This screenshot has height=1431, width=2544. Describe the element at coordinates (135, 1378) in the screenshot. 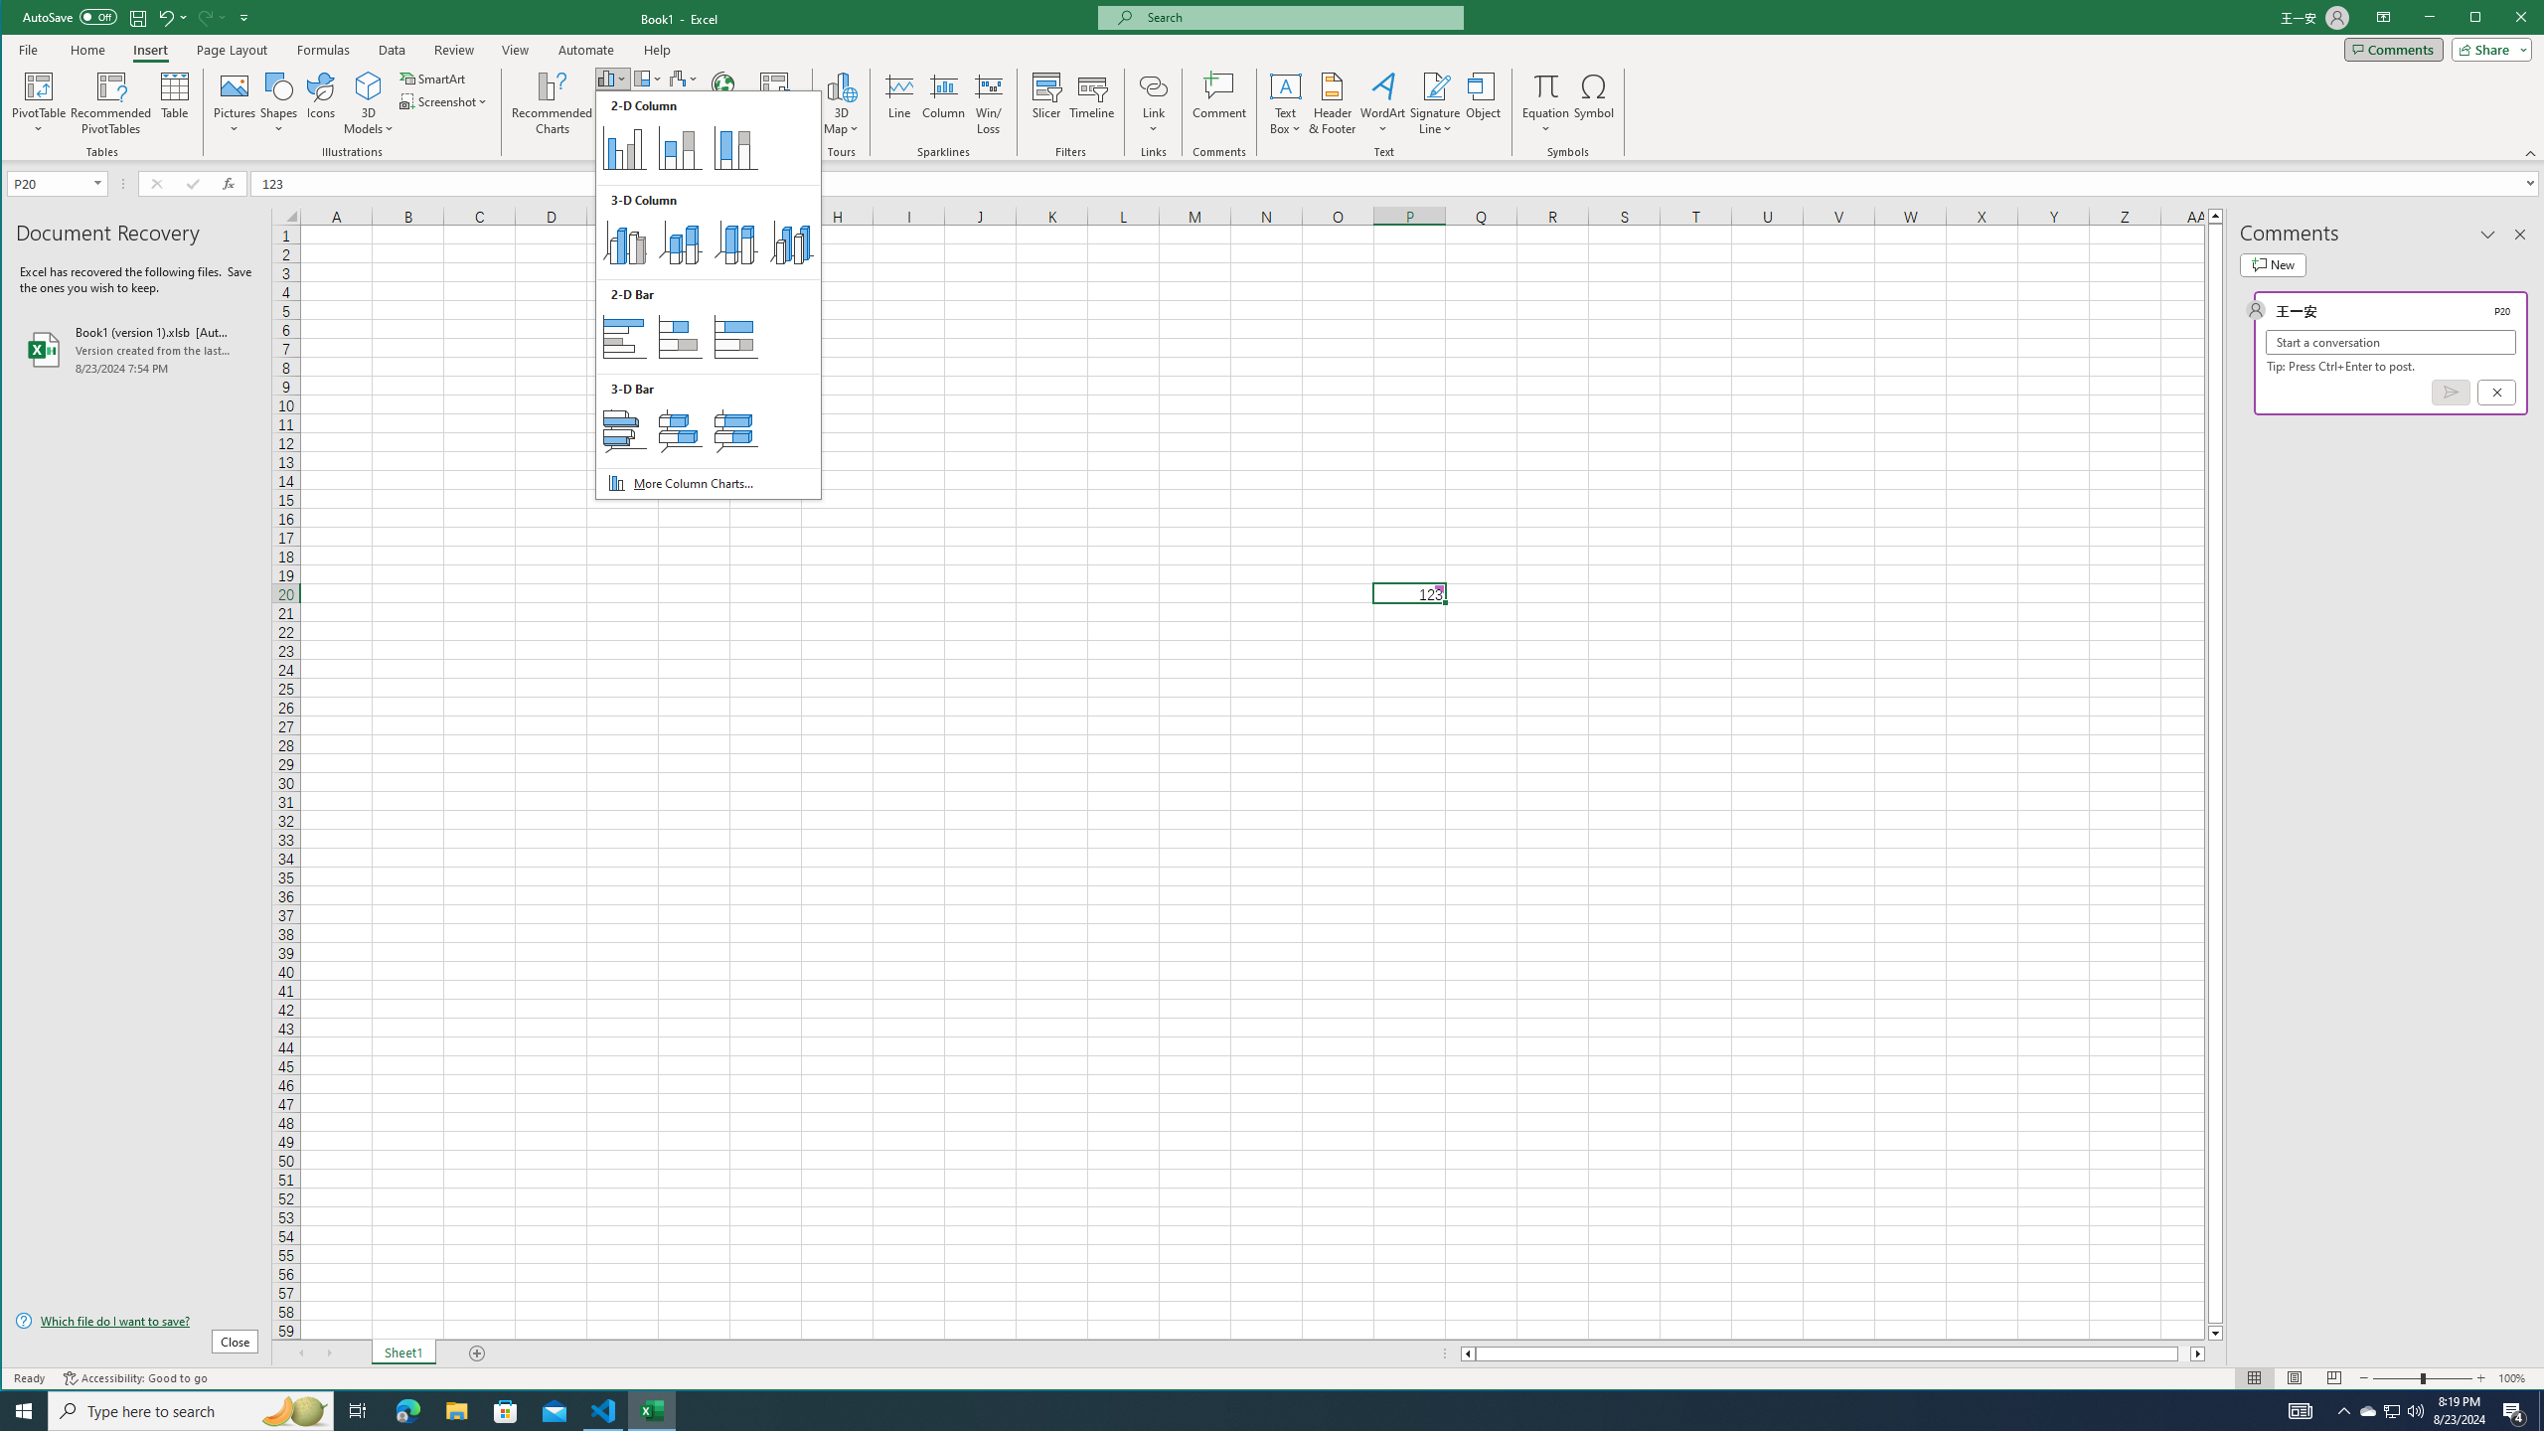

I see `Accessibility Checker Accessibility: Good to go` at that location.